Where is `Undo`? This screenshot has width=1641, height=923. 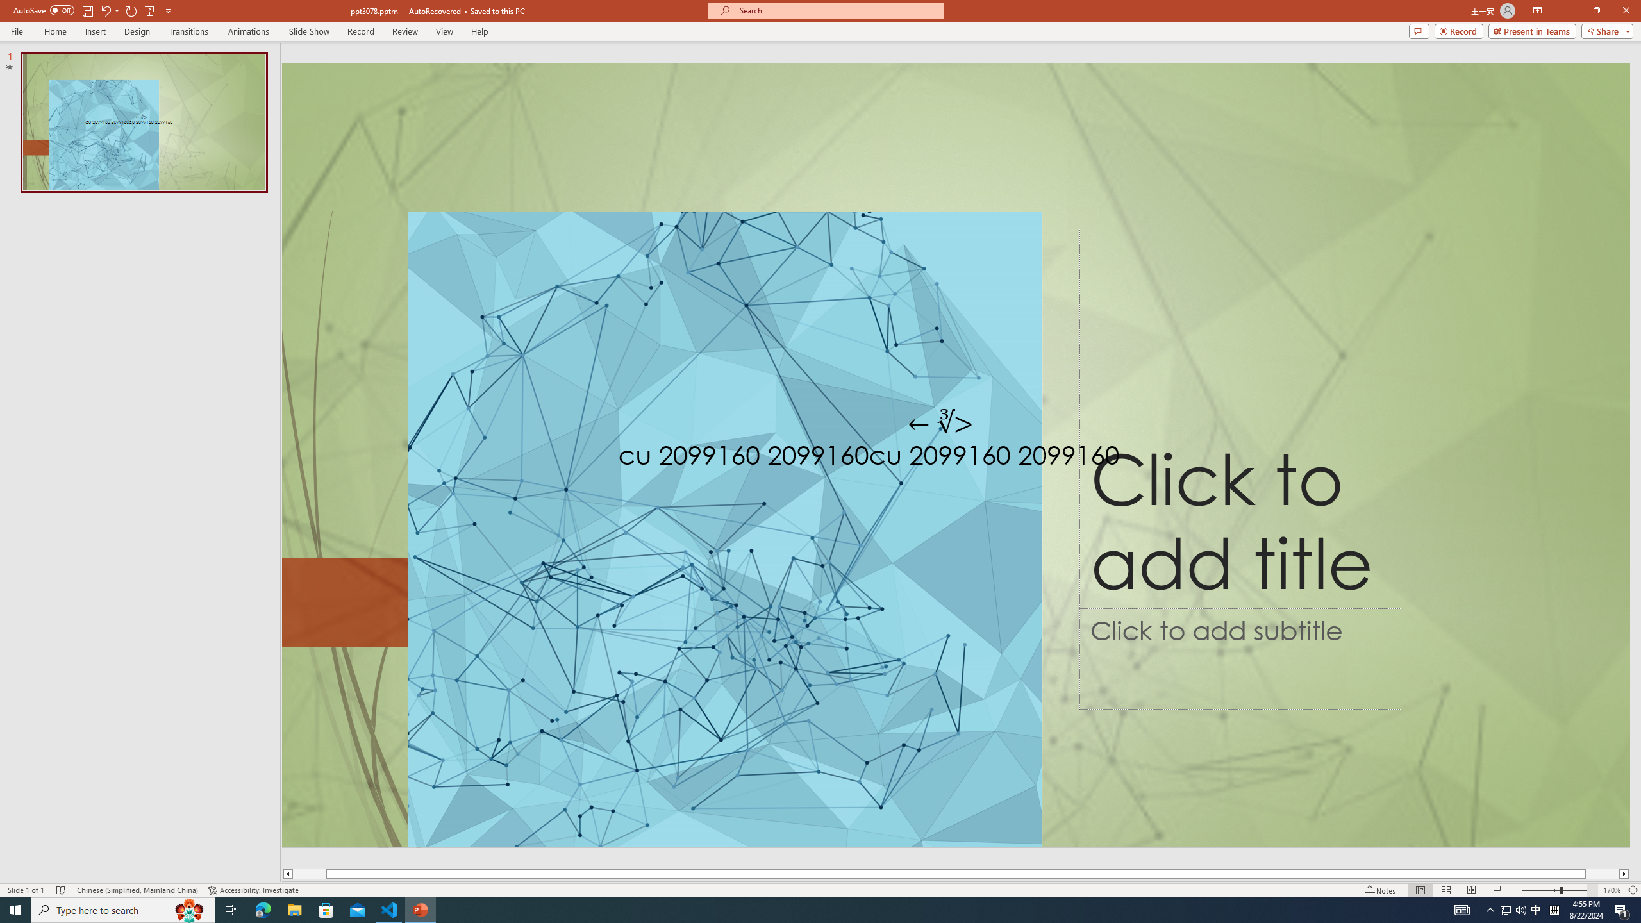 Undo is located at coordinates (105, 10).